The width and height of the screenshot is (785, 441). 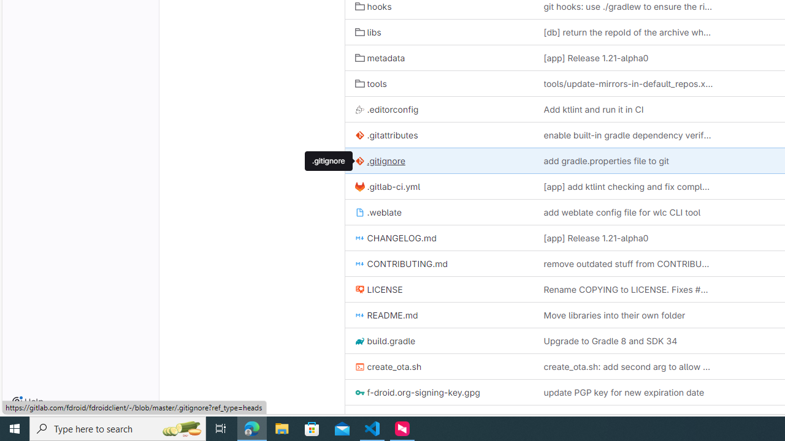 I want to click on build.gradle, so click(x=439, y=341).